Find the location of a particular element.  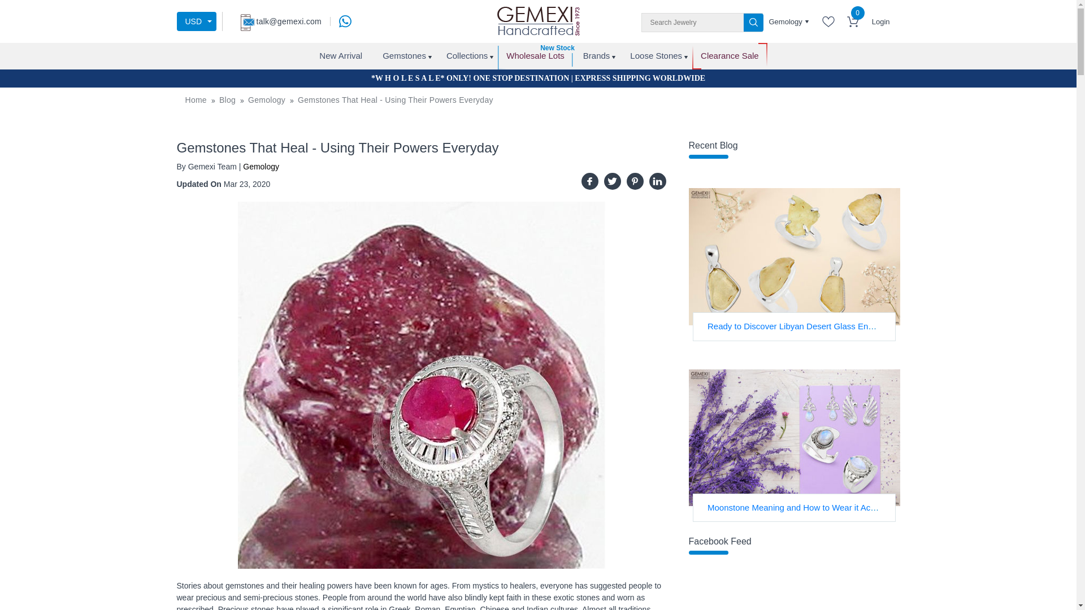

cart is located at coordinates (853, 21).